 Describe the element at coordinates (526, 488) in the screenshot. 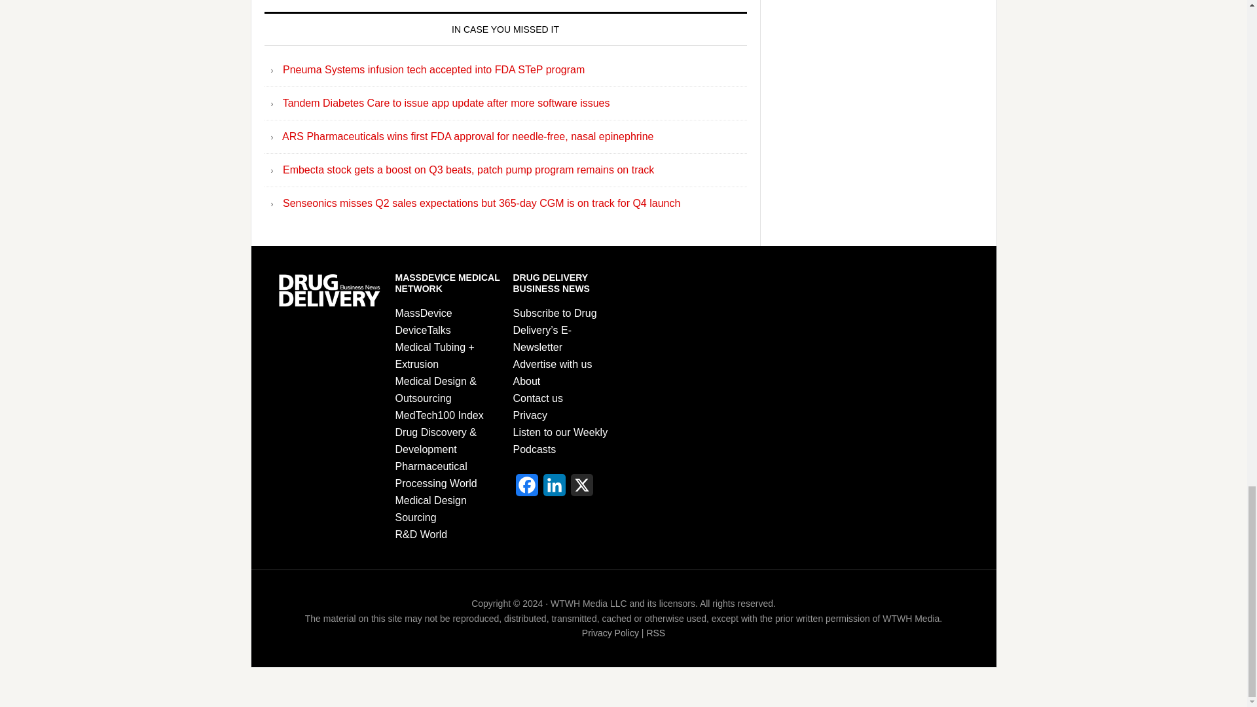

I see `Facebook` at that location.